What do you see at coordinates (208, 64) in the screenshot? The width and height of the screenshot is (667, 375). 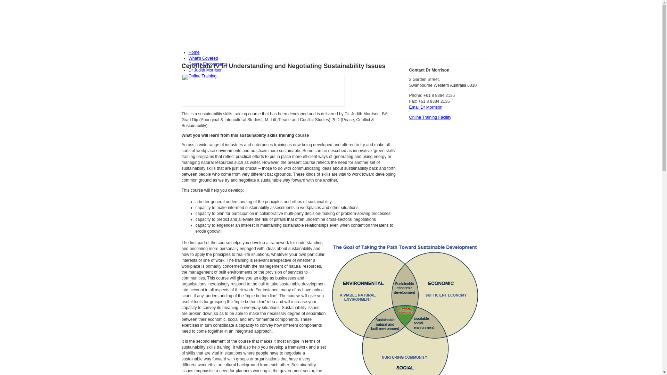 I see `Course Endorsments` at bounding box center [208, 64].